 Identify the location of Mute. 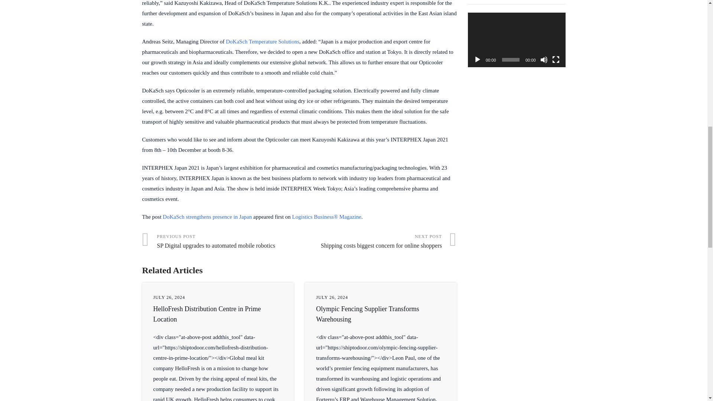
(367, 314).